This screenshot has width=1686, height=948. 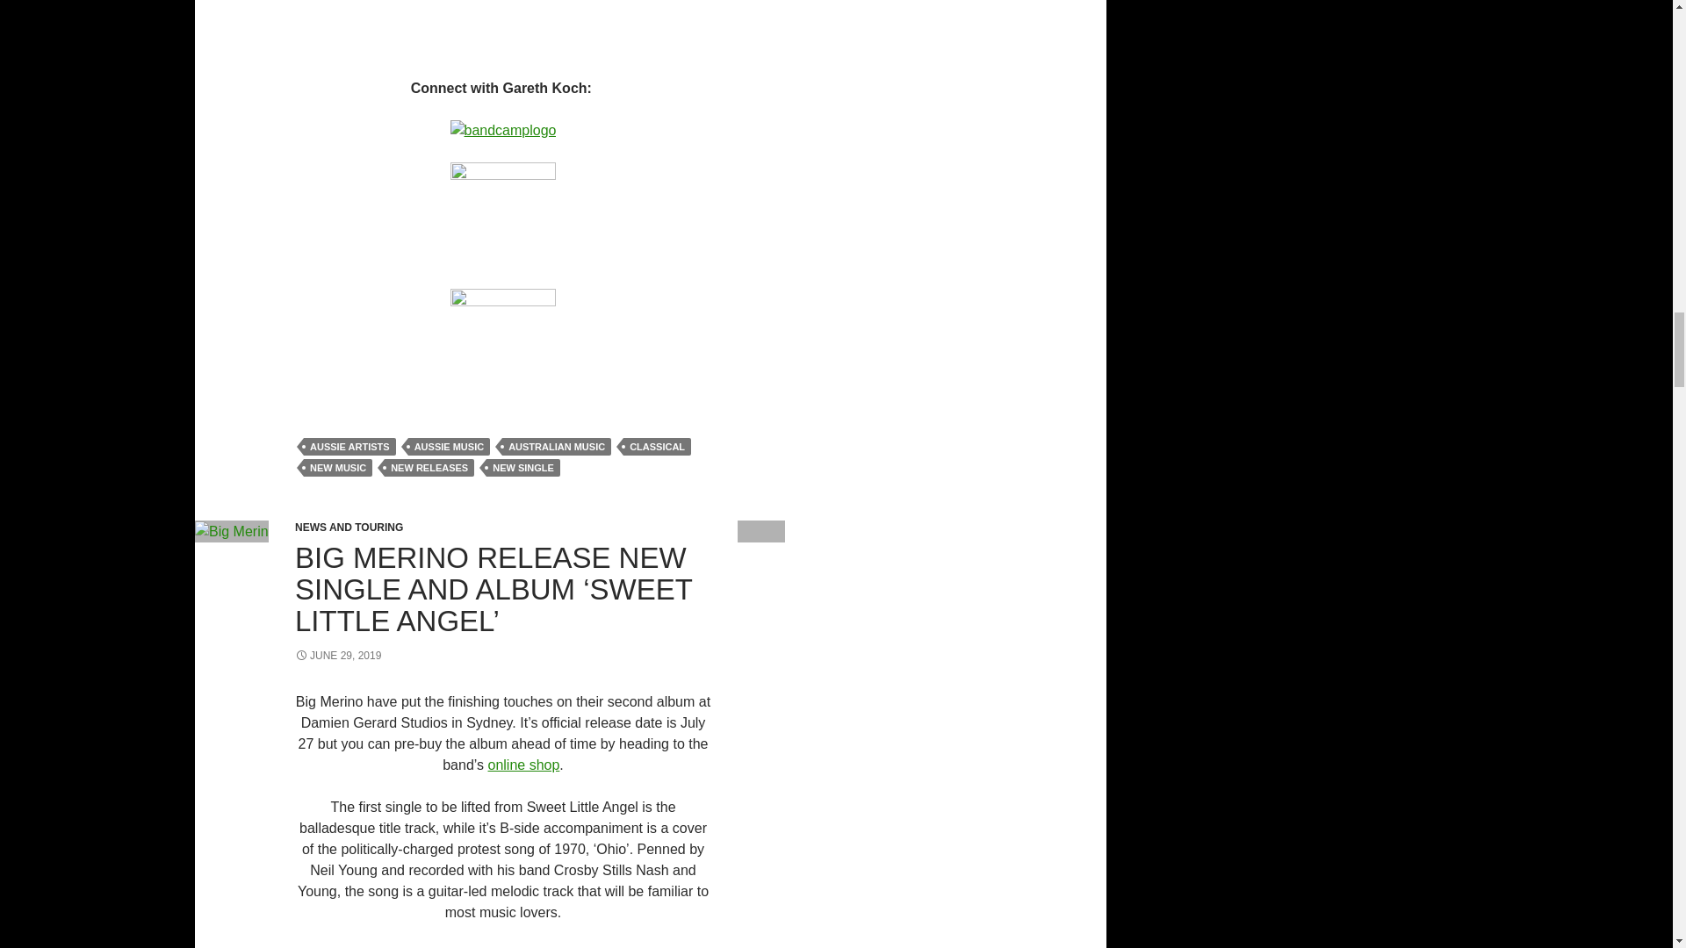 I want to click on NEW SINGLE, so click(x=523, y=467).